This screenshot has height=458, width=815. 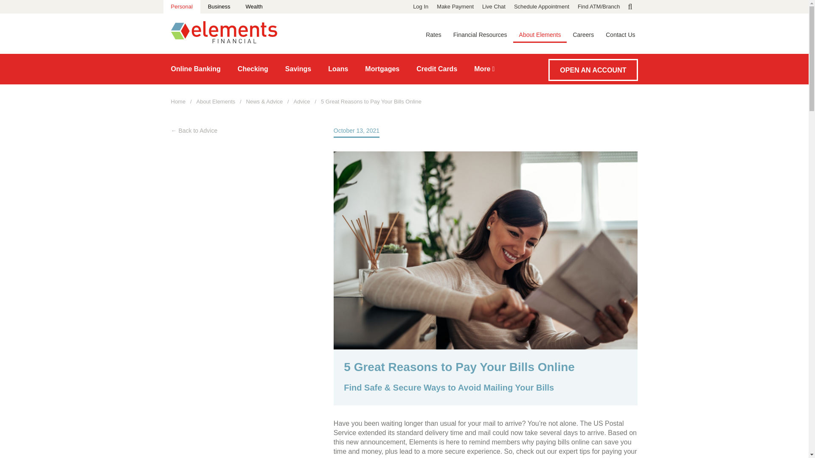 What do you see at coordinates (181, 7) in the screenshot?
I see `Personal` at bounding box center [181, 7].